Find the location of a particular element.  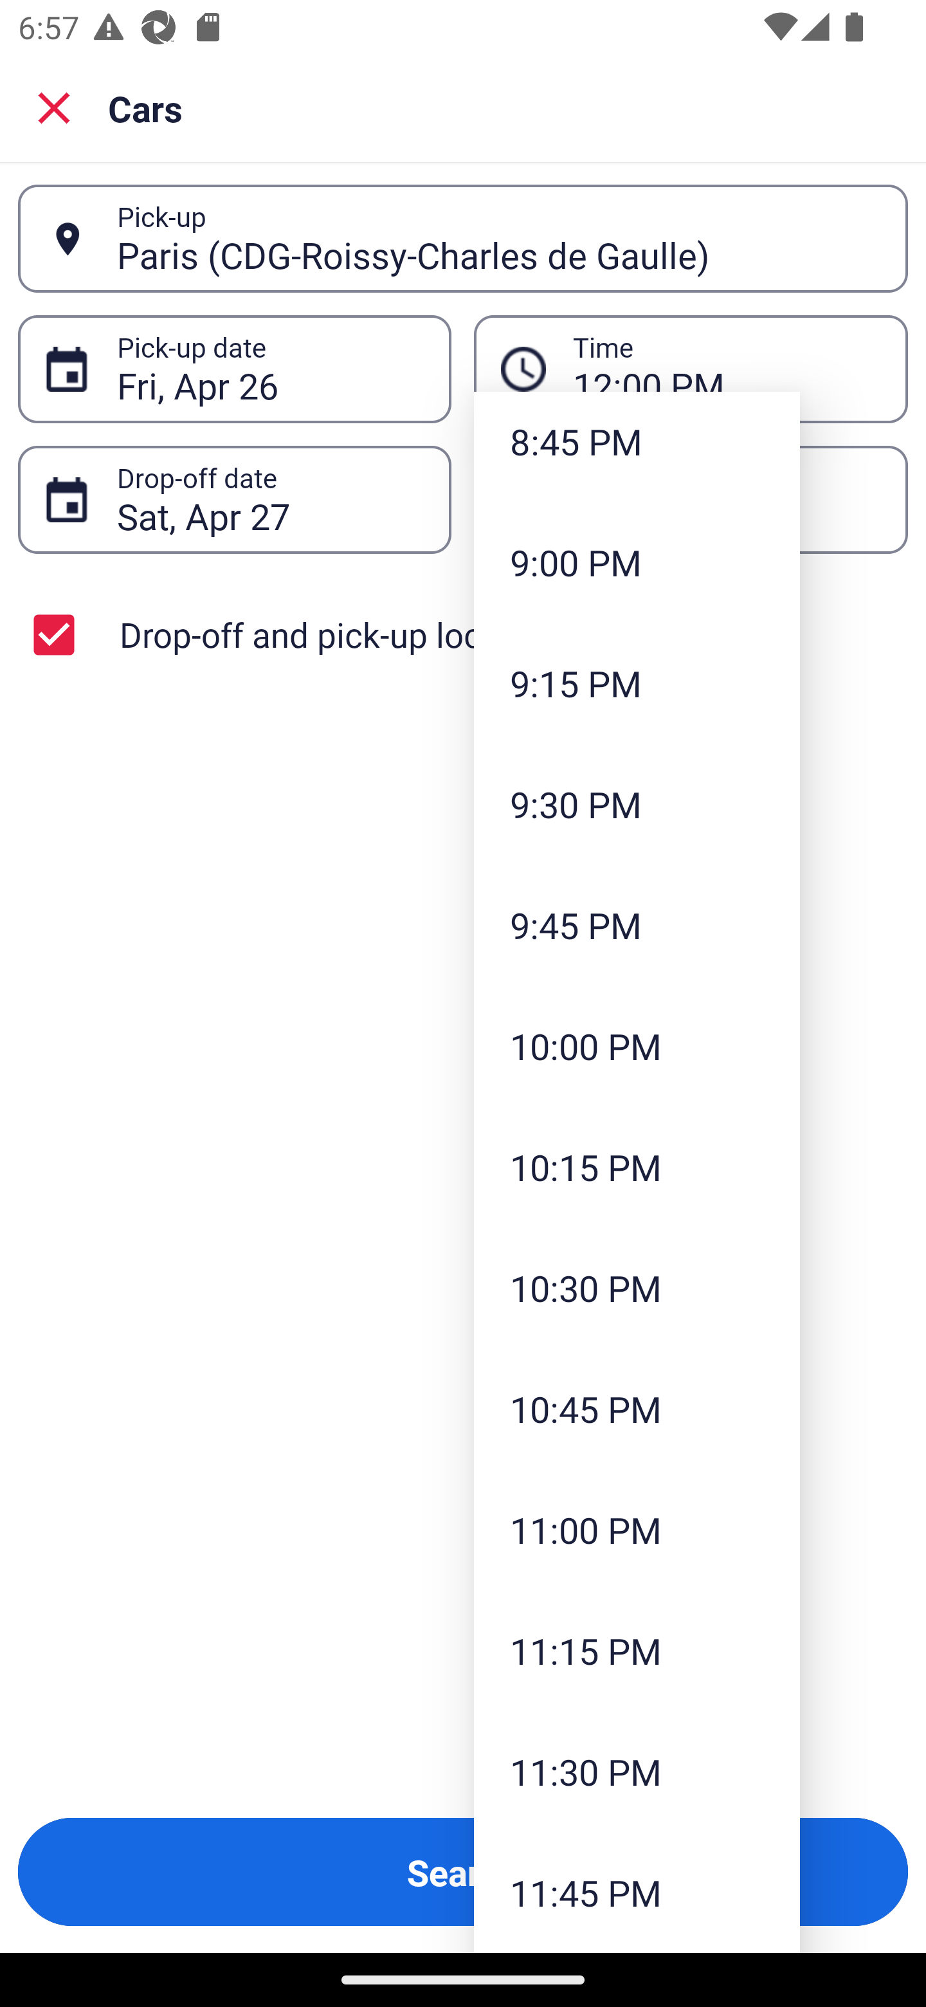

9:15 PM is located at coordinates (637, 683).